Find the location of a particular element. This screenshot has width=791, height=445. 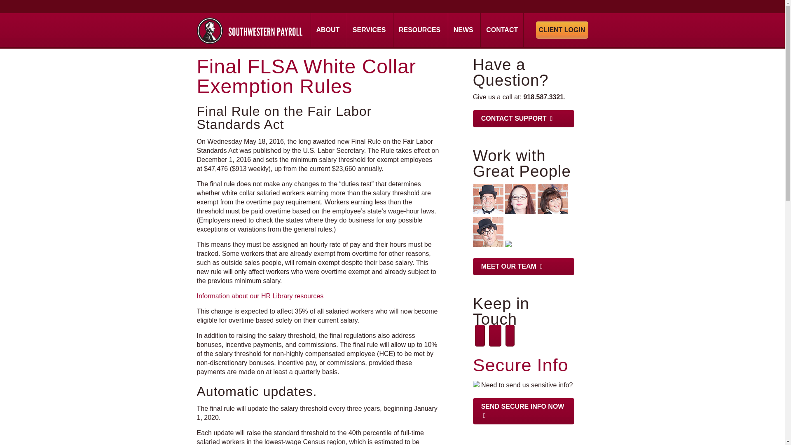

CONTACT is located at coordinates (502, 30).